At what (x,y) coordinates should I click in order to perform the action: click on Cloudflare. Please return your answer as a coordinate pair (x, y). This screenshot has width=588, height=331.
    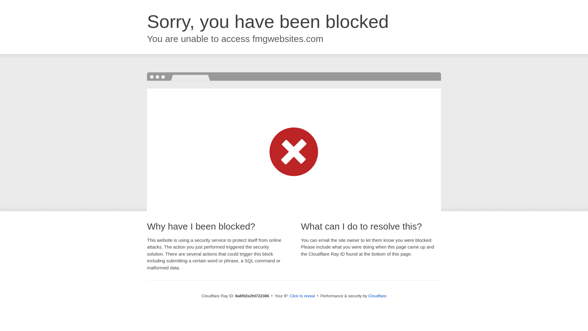
    Looking at the image, I should click on (377, 296).